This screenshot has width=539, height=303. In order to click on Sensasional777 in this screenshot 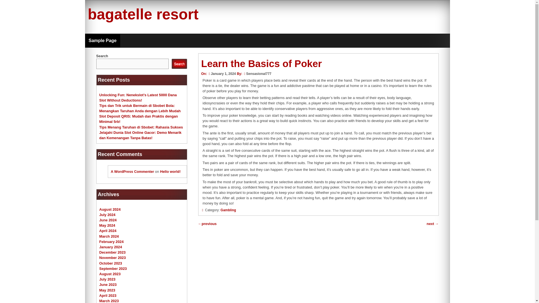, I will do `click(259, 74)`.